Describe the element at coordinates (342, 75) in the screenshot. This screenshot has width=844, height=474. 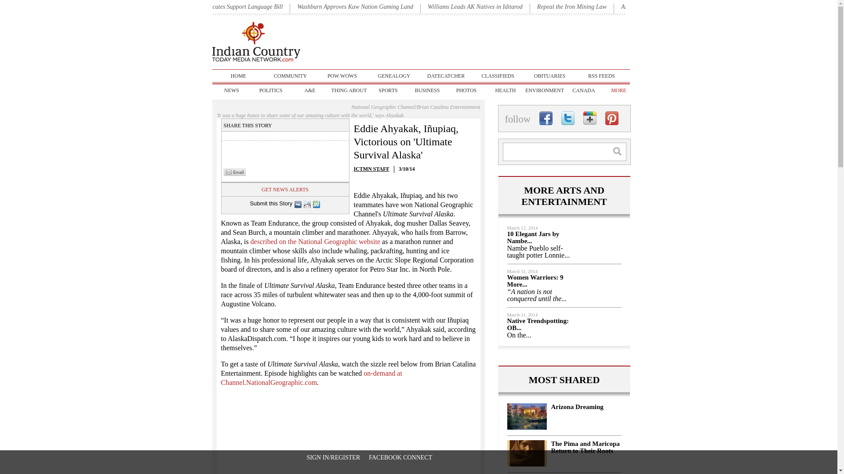
I see `POW WOWS` at that location.